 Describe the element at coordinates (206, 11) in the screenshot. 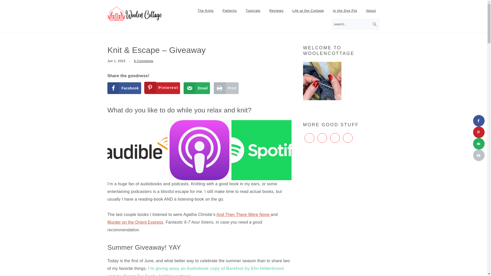

I see `The Knits` at that location.